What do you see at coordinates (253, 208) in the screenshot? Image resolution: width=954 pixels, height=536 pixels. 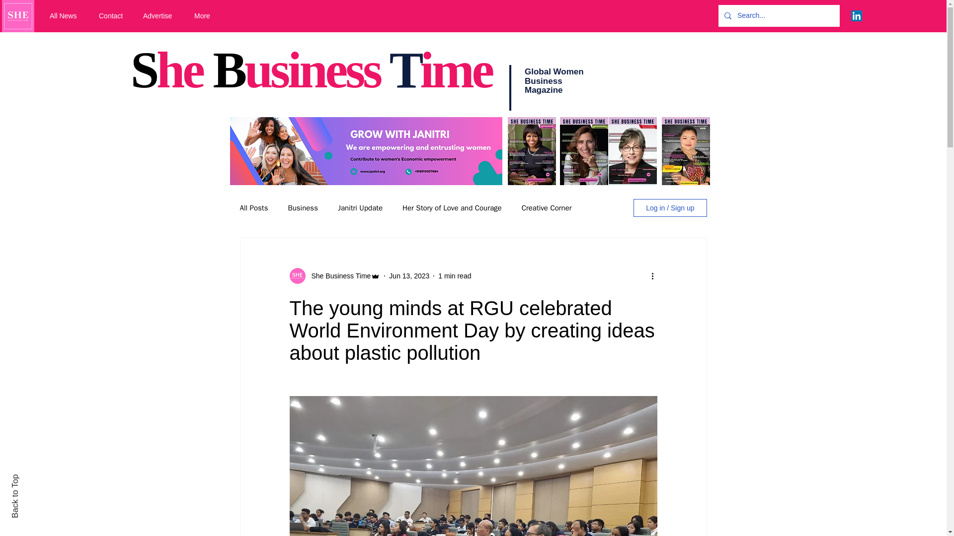 I see `All Posts` at bounding box center [253, 208].